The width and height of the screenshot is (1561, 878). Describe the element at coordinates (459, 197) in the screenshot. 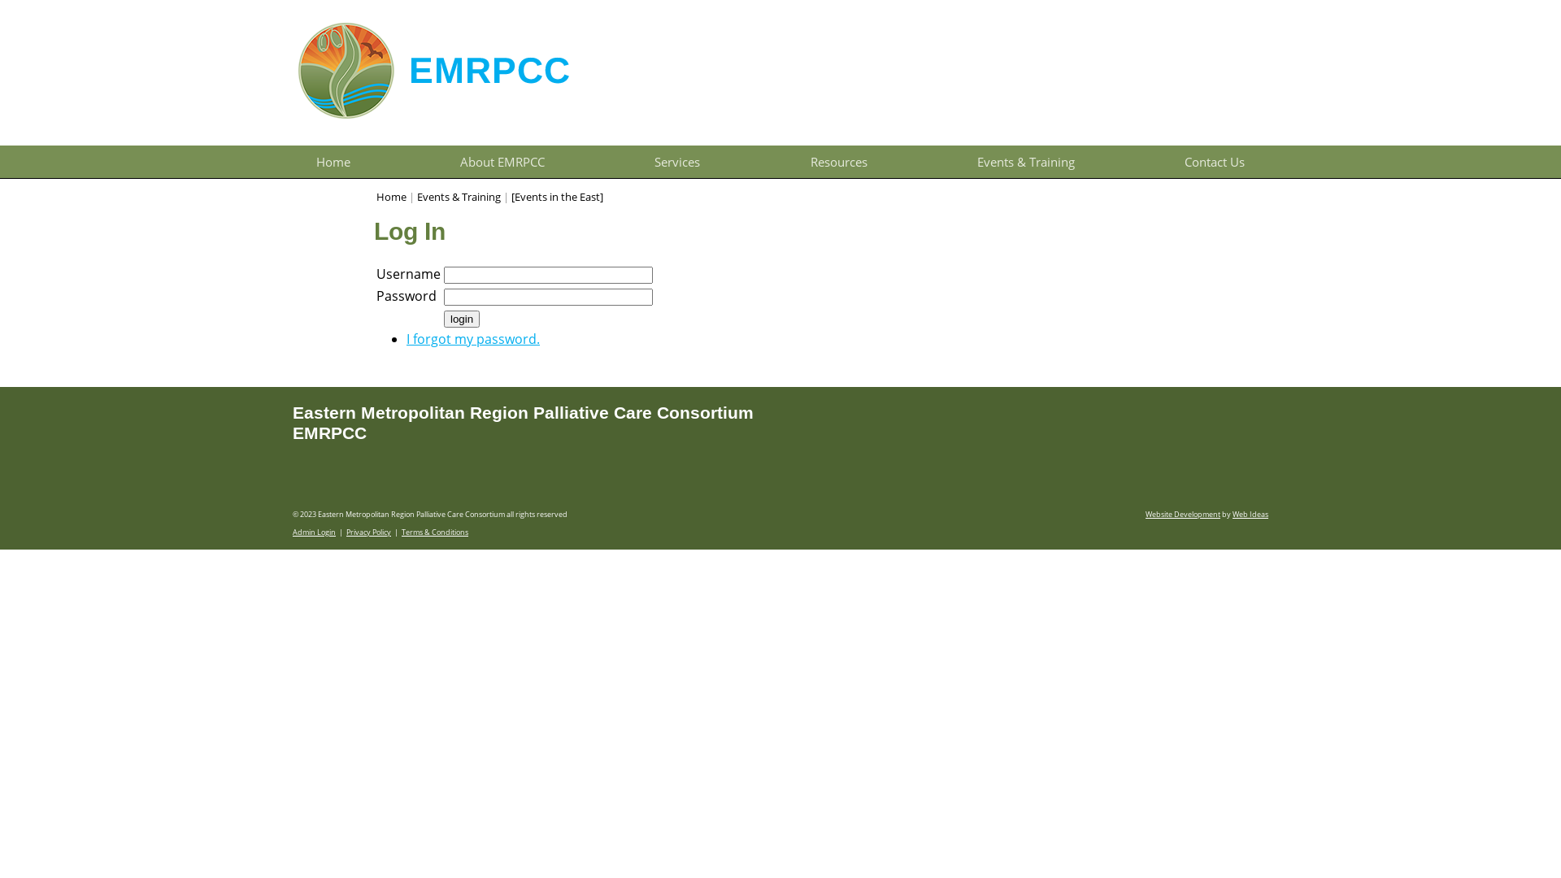

I see `Events & Training` at that location.